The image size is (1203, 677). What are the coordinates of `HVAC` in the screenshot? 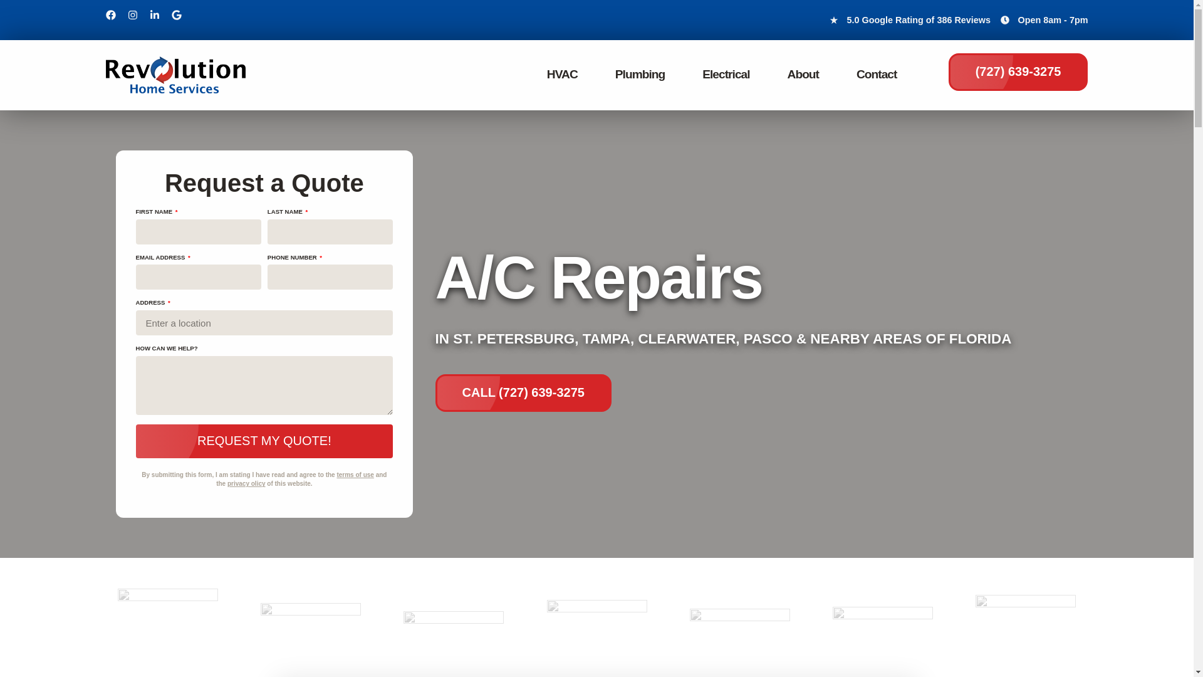 It's located at (562, 75).